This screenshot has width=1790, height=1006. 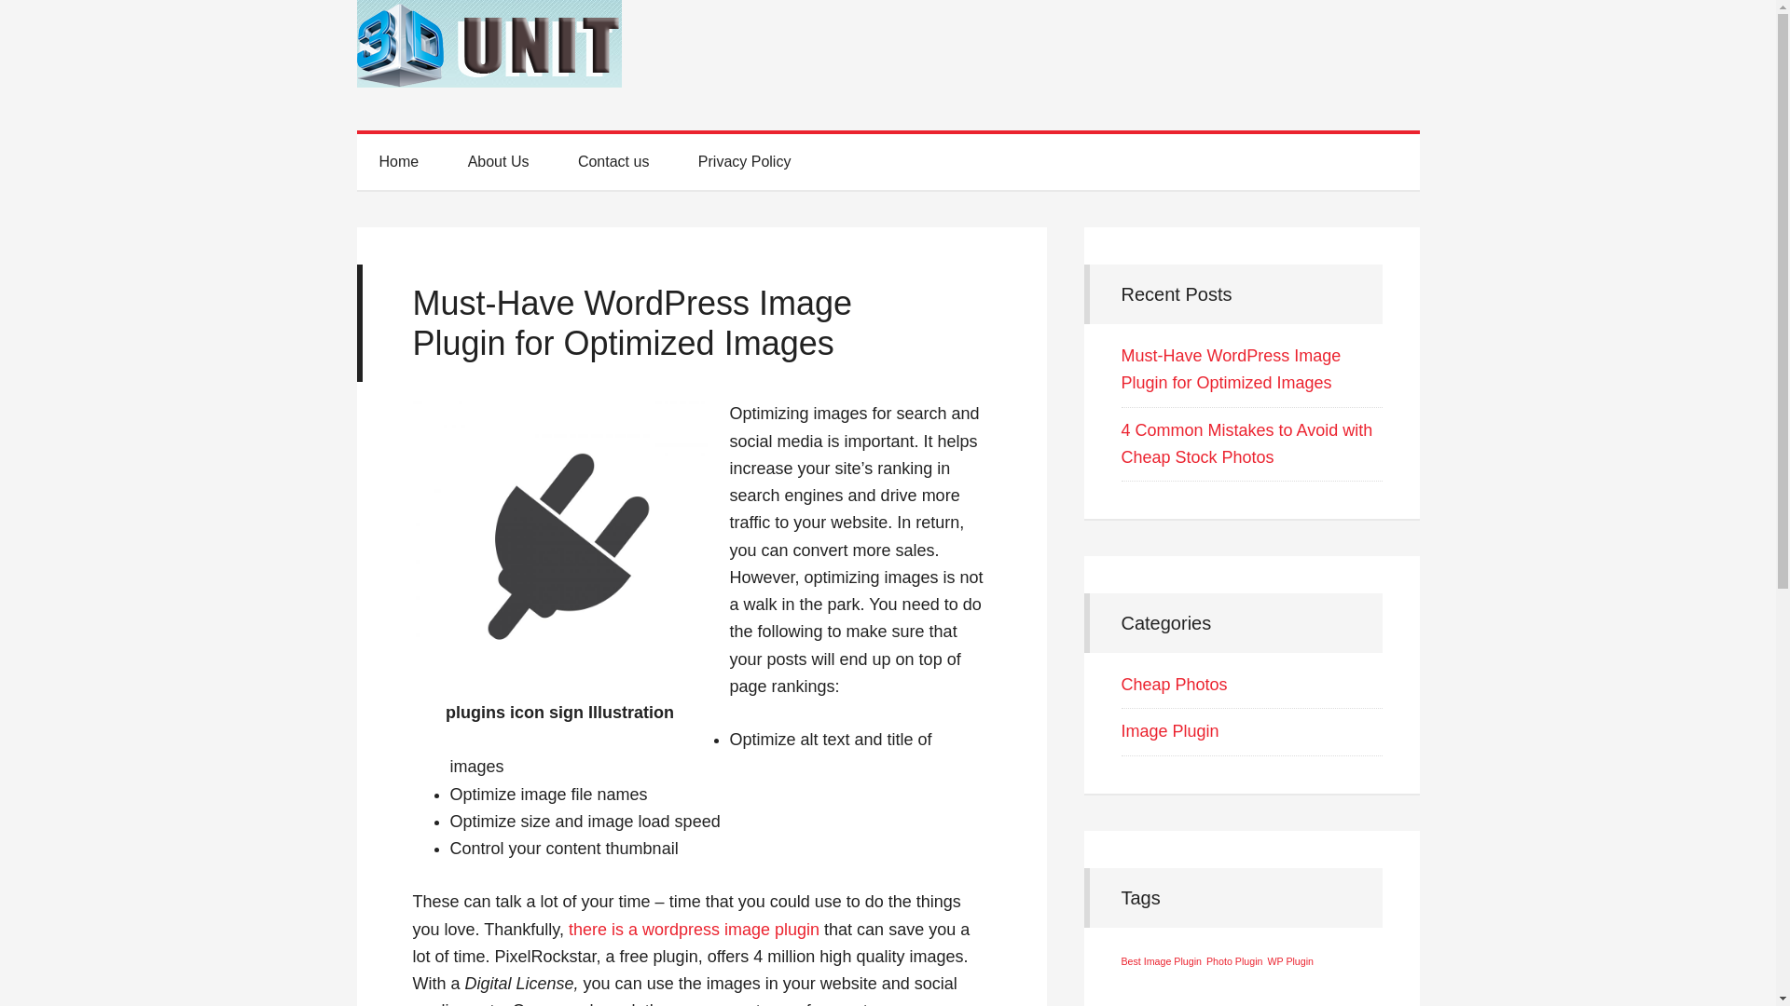 What do you see at coordinates (1161, 961) in the screenshot?
I see `Best Image Plugin` at bounding box center [1161, 961].